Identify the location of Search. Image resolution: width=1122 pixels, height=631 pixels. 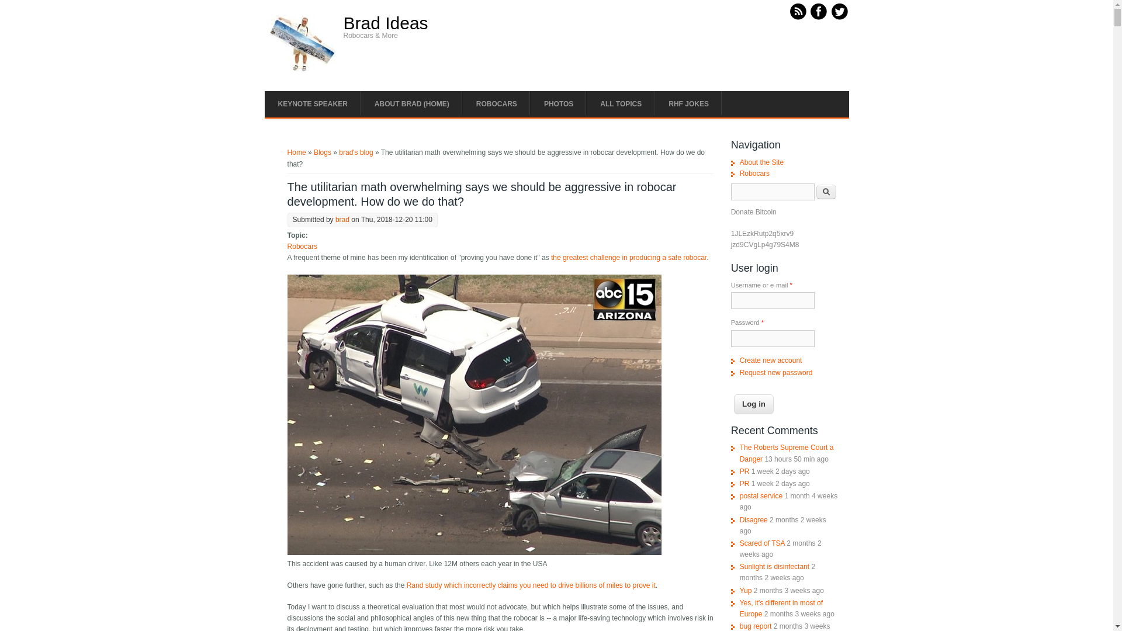
(826, 192).